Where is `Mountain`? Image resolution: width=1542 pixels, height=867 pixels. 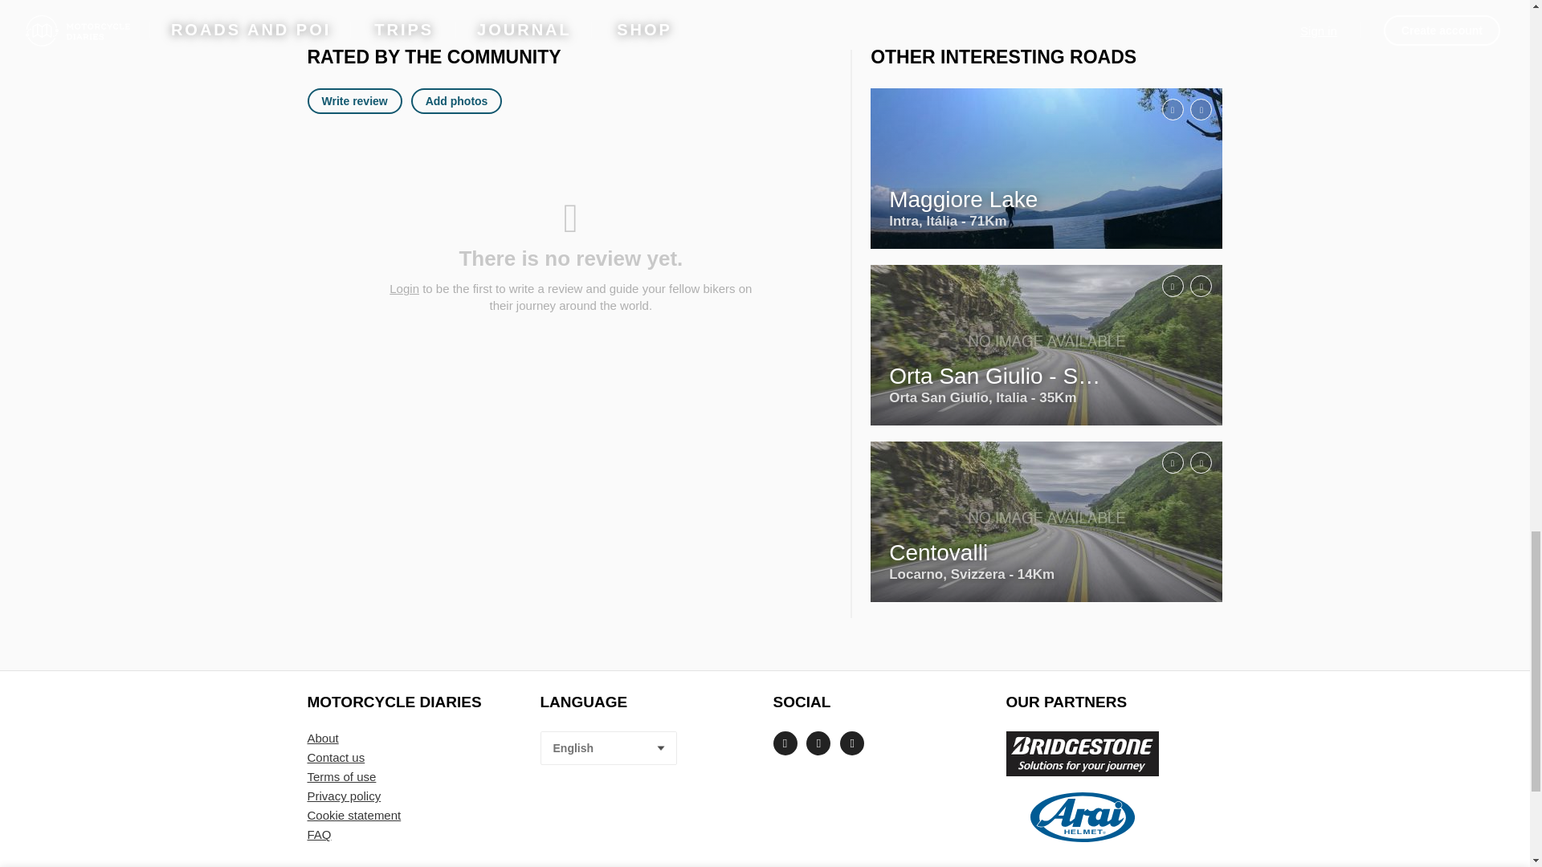 Mountain is located at coordinates (1161, 572).